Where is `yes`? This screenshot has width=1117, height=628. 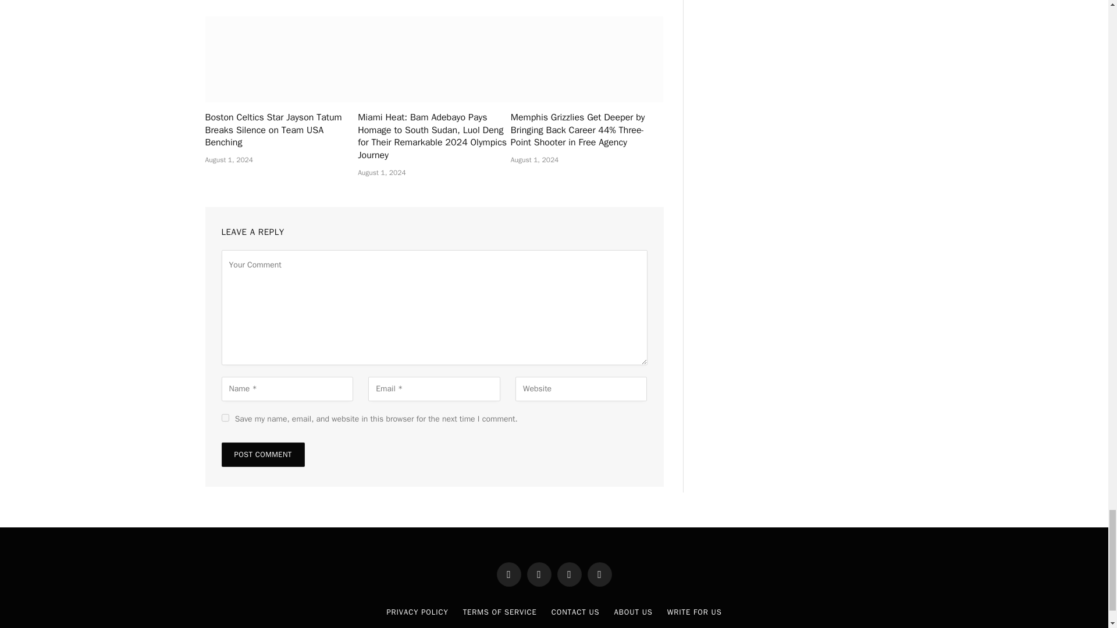
yes is located at coordinates (225, 418).